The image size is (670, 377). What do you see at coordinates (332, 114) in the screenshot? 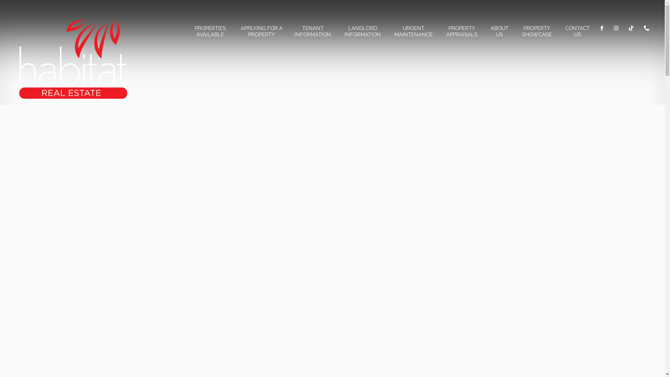
I see `Log In` at bounding box center [332, 114].